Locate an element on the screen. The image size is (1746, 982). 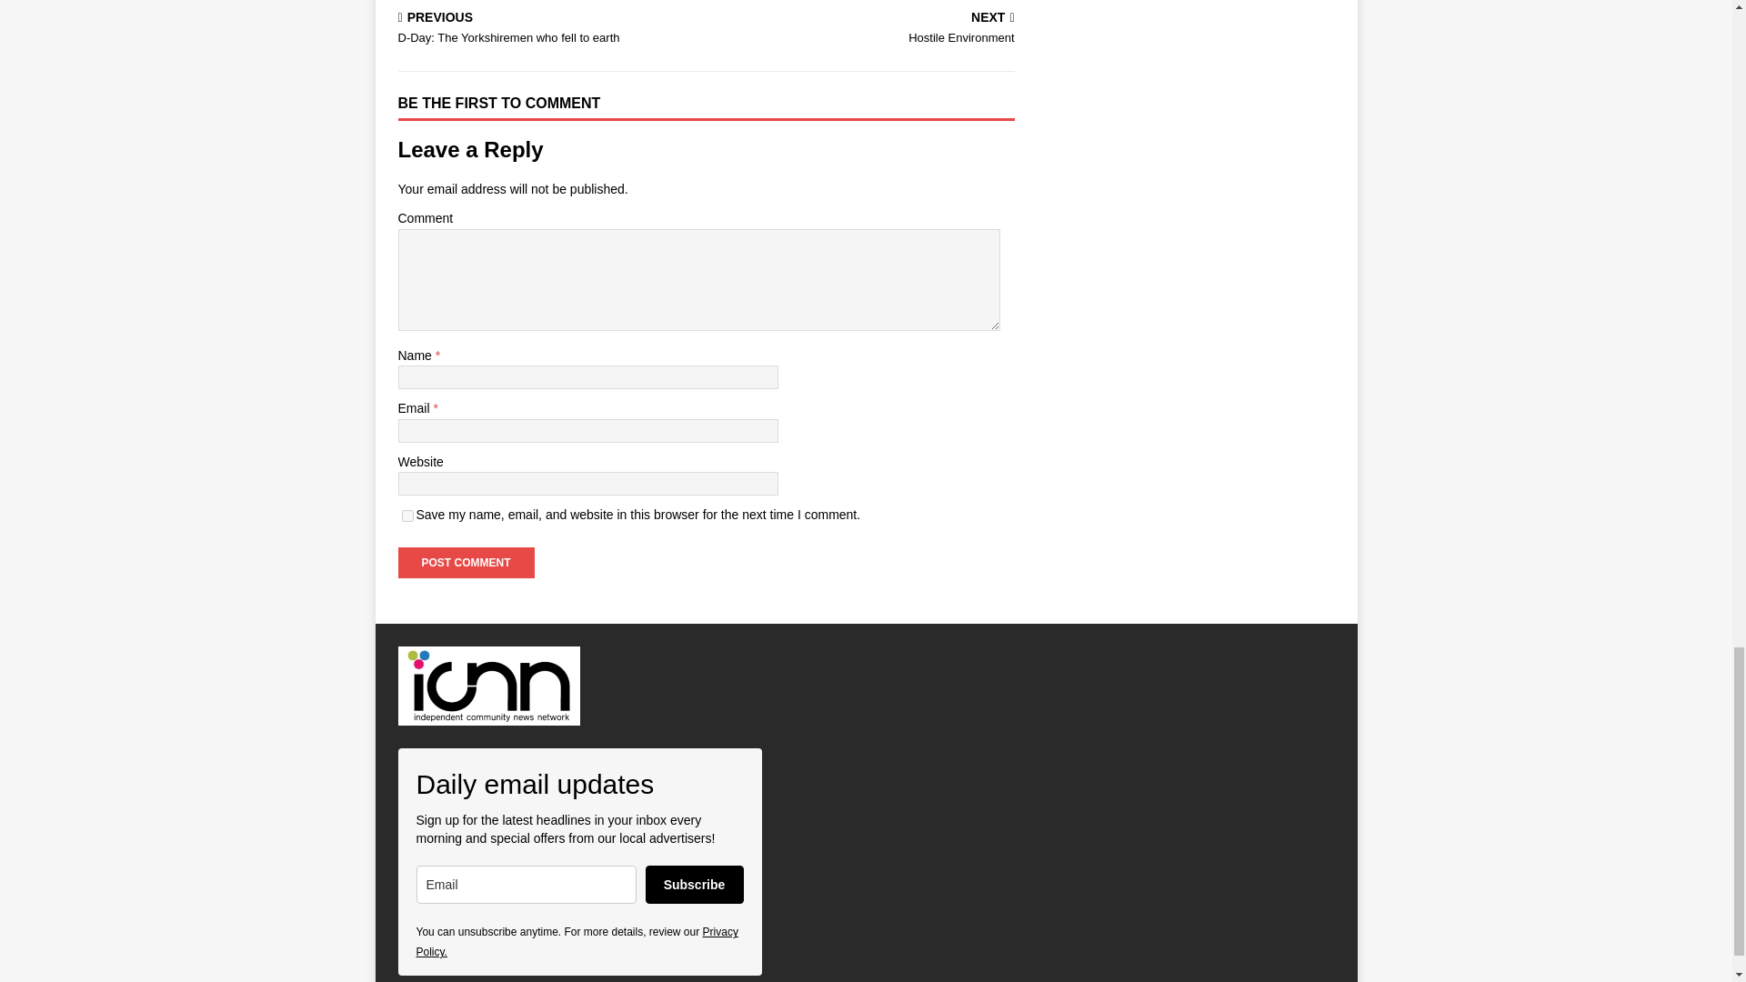
Post Comment is located at coordinates (466, 562).